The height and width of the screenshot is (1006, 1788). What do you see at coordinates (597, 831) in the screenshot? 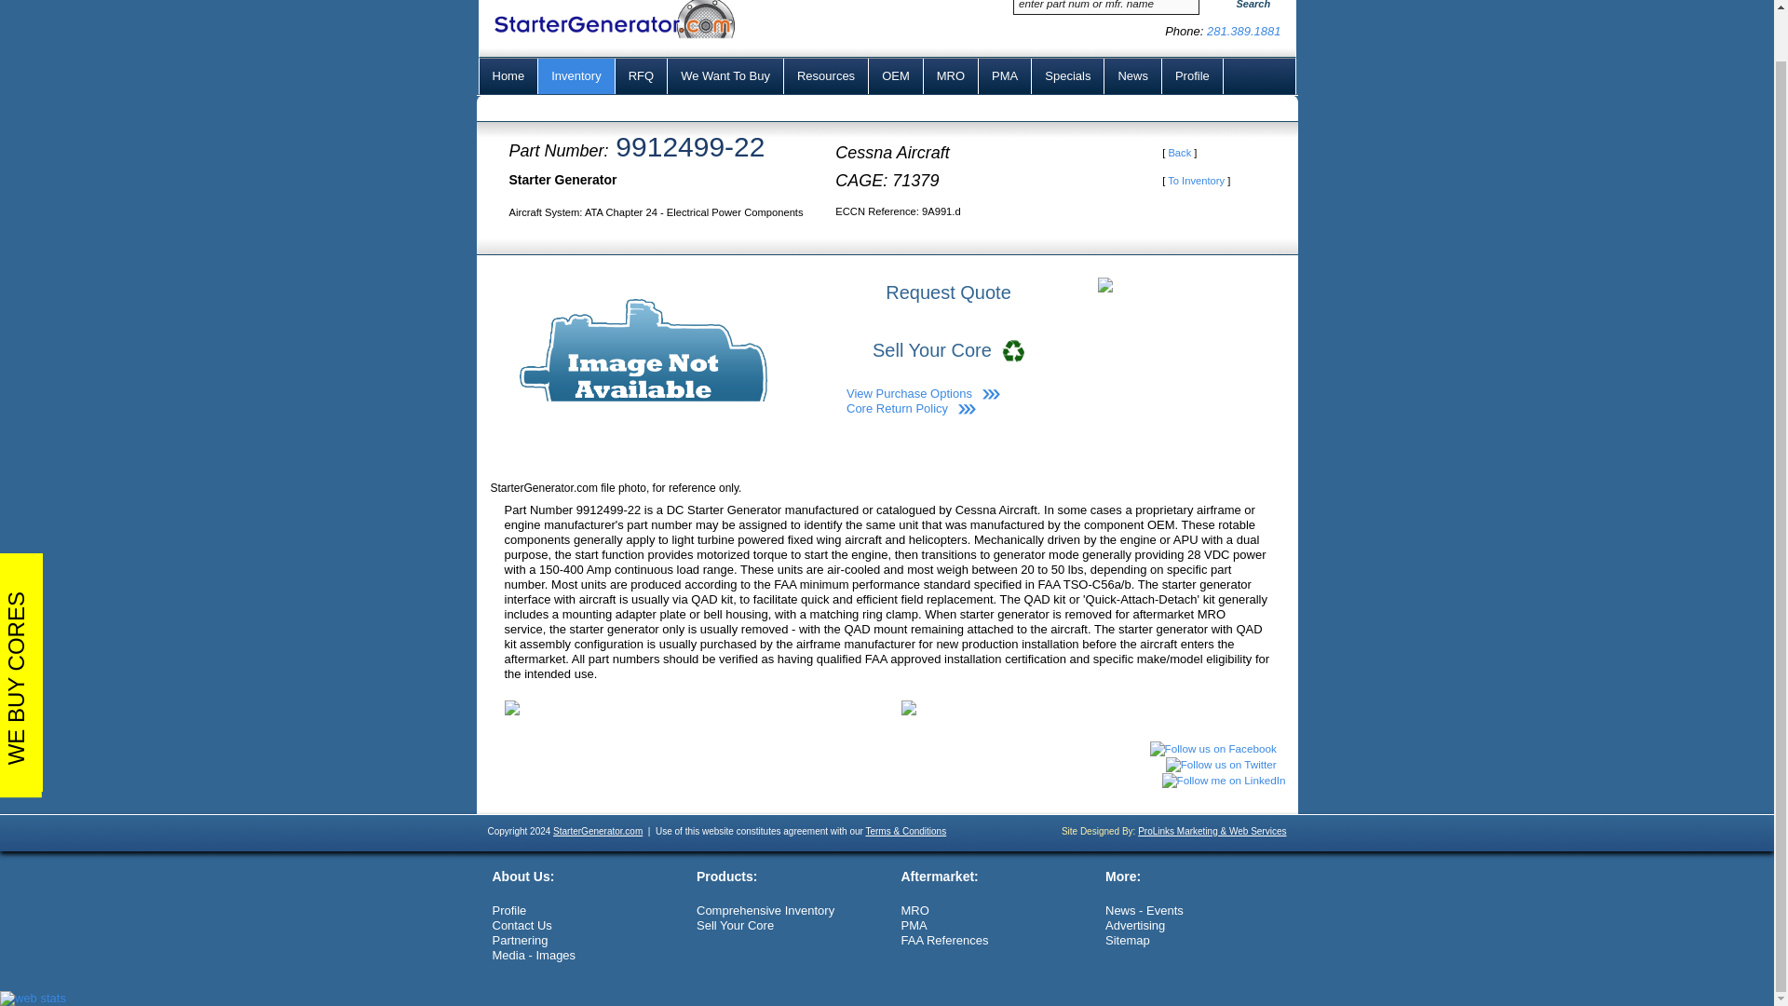
I see `StarterGenerator.com` at bounding box center [597, 831].